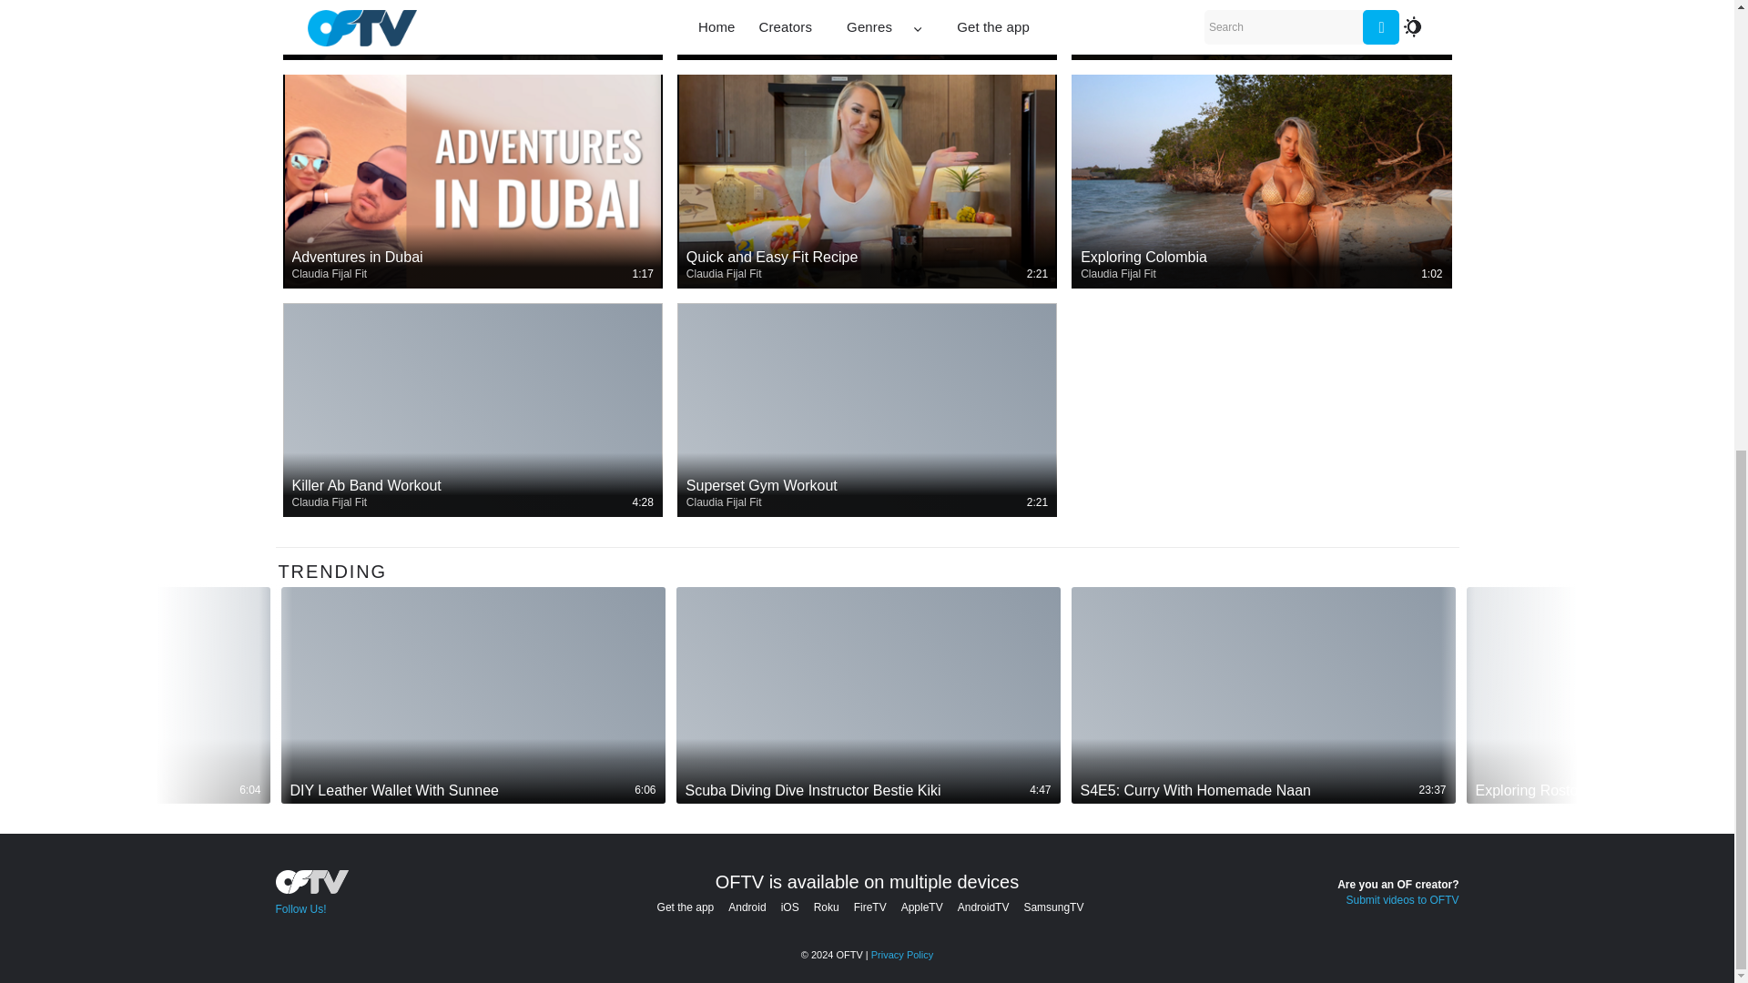 This screenshot has width=1748, height=983. Describe the element at coordinates (472, 27) in the screenshot. I see `Building These Shoulders` at that location.